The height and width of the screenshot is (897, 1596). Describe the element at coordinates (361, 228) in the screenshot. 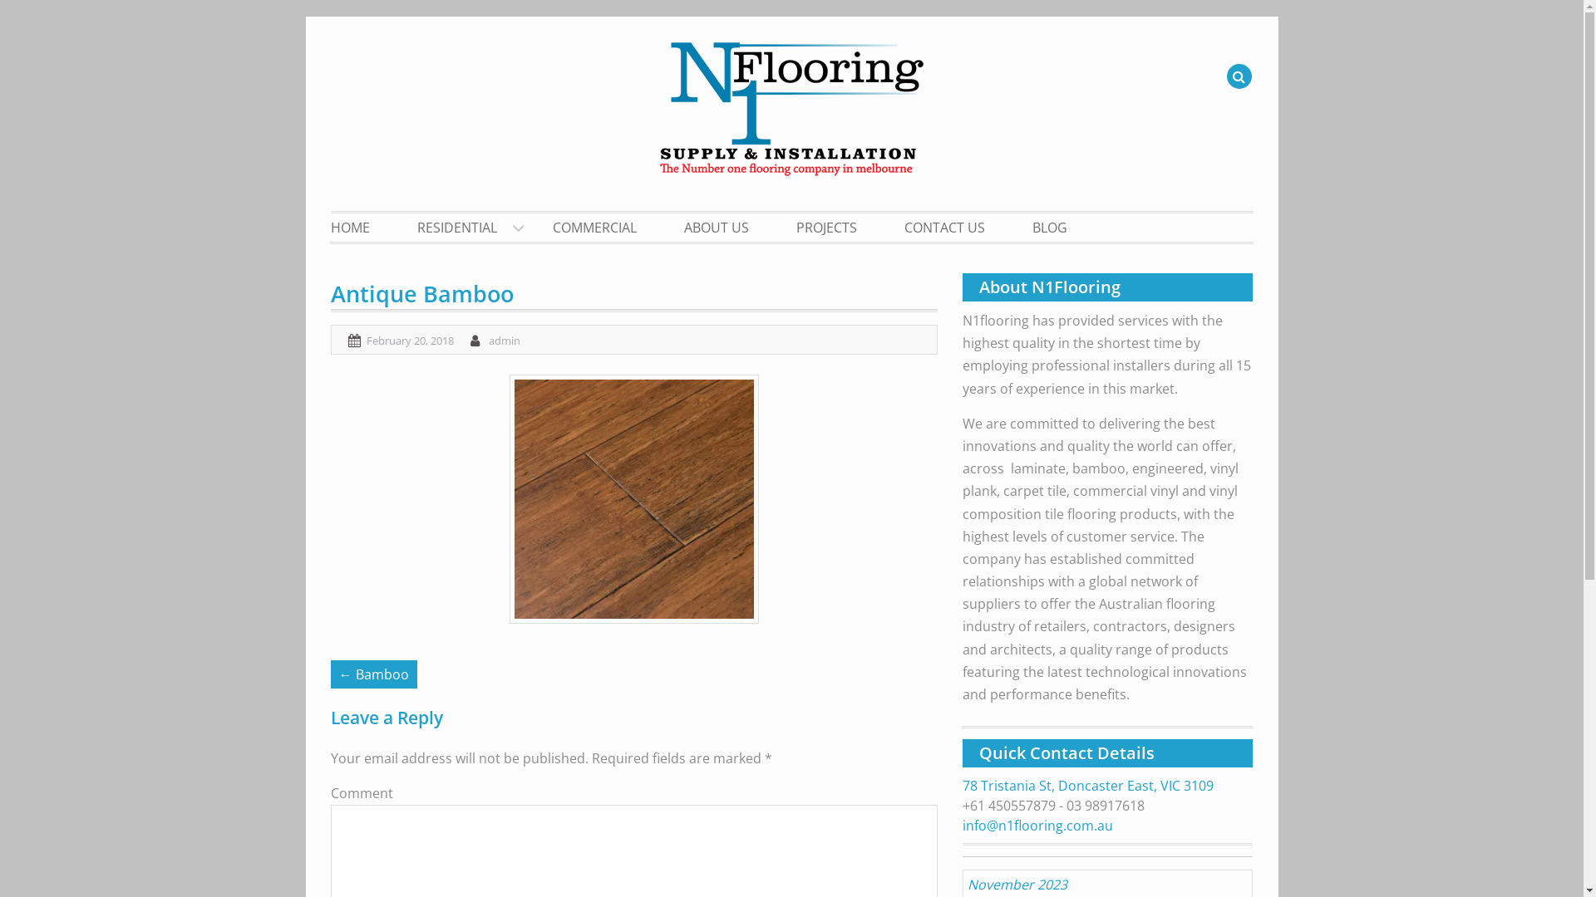

I see `HOME` at that location.